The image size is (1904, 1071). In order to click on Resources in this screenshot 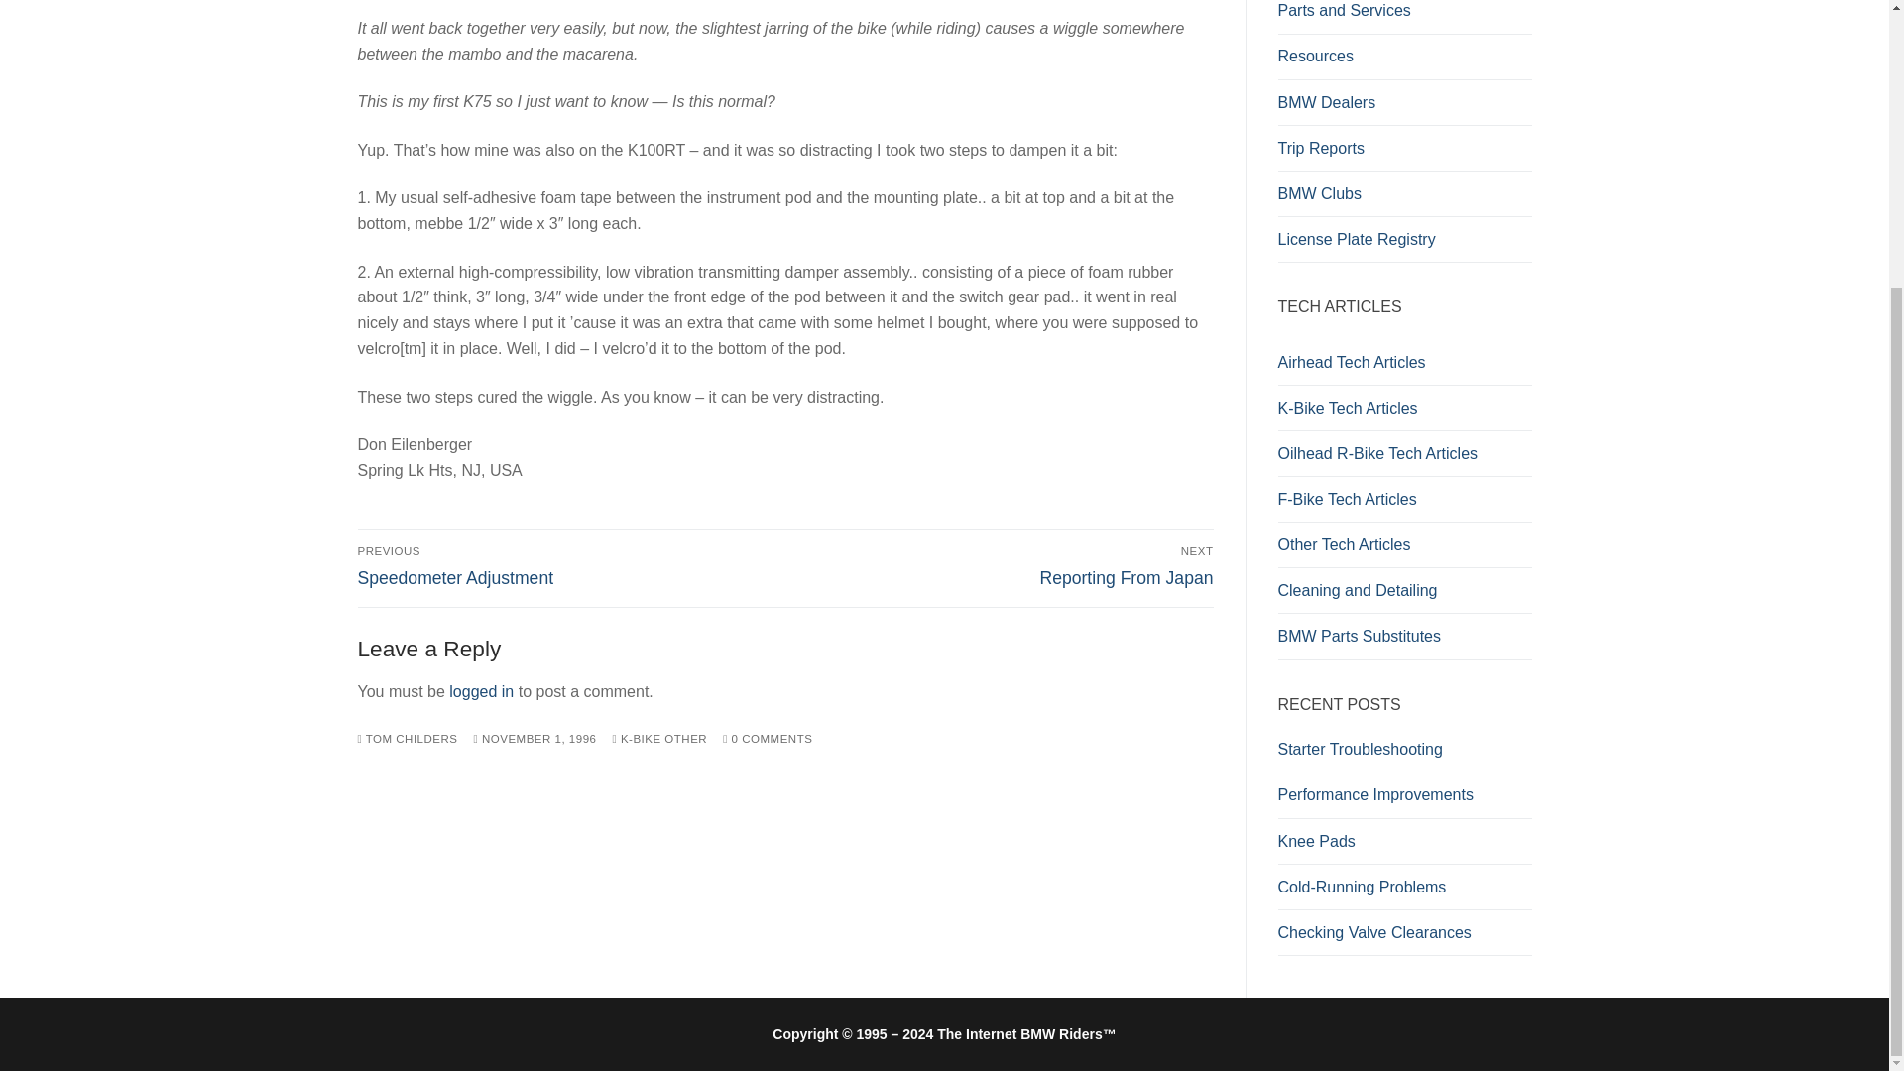, I will do `click(1404, 58)`.